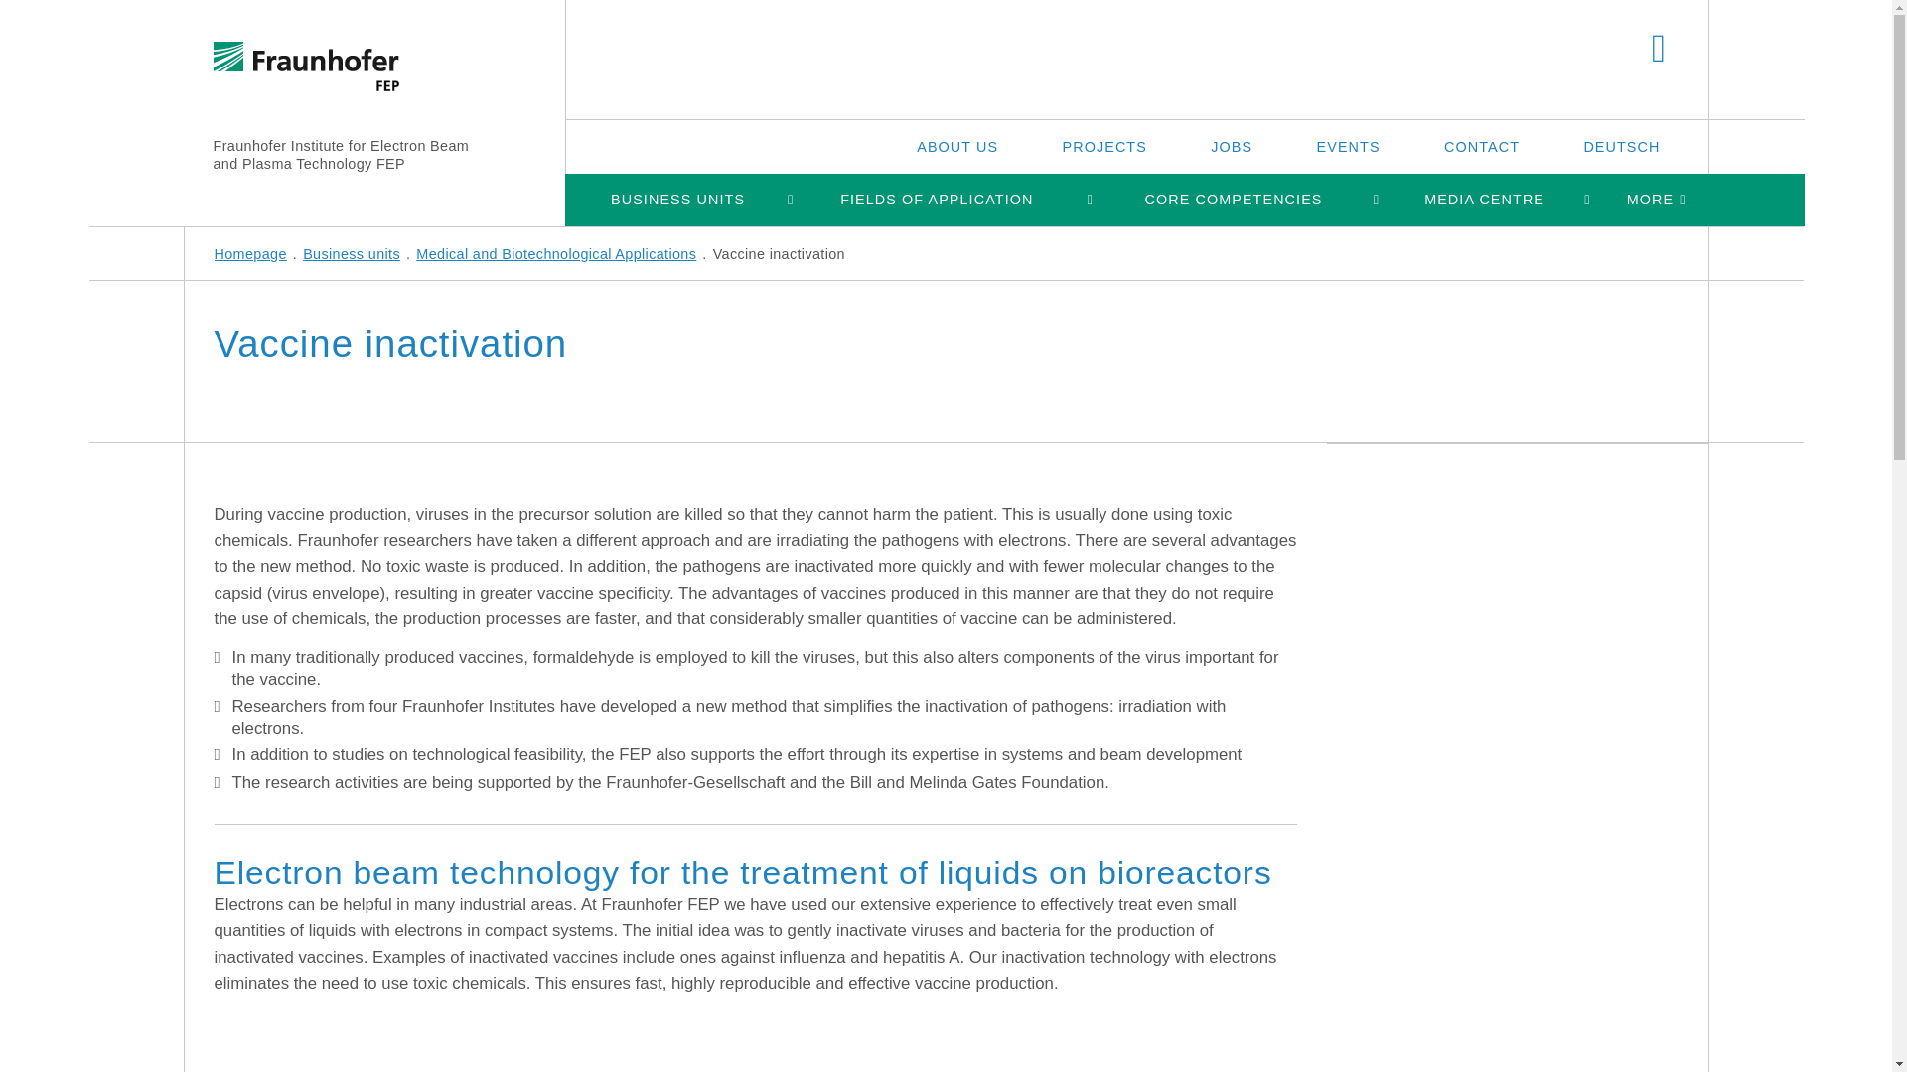 The height and width of the screenshot is (1072, 1907). I want to click on JOBS, so click(1231, 146).